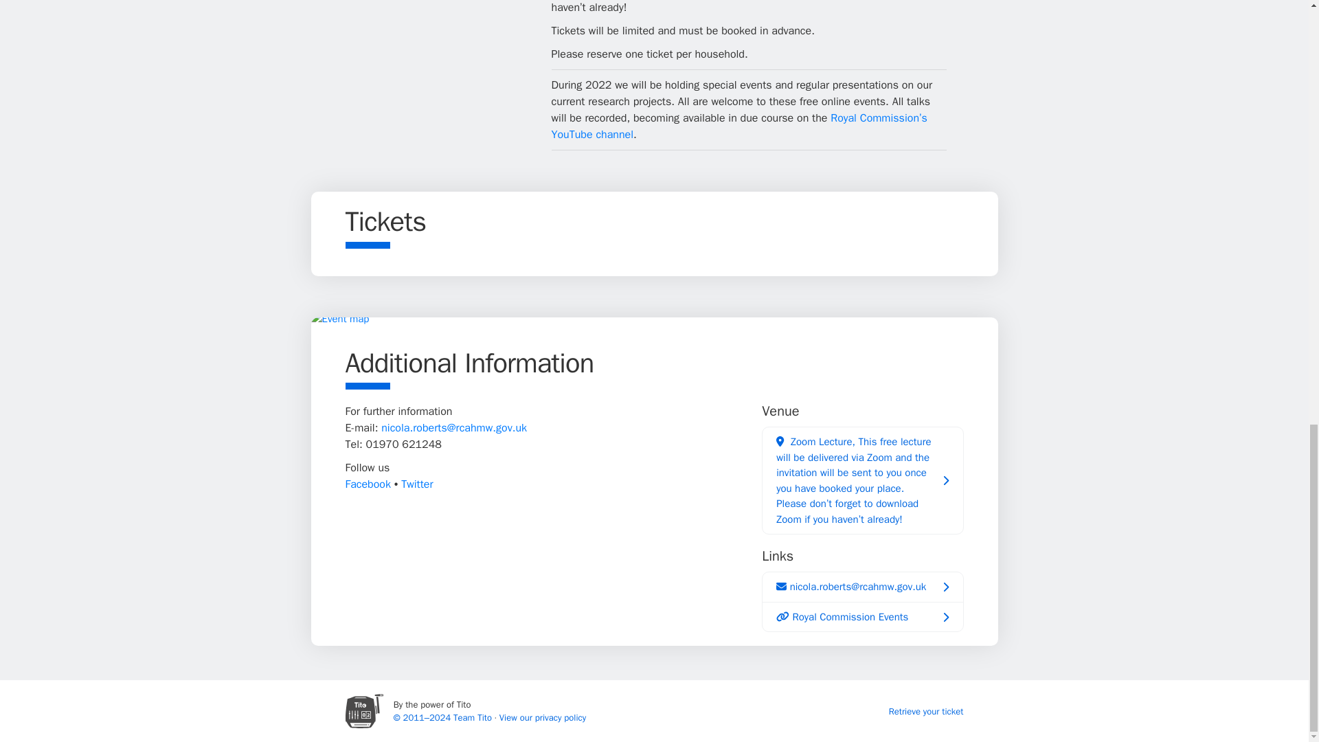 The width and height of the screenshot is (1319, 742). I want to click on Facebook, so click(367, 484).